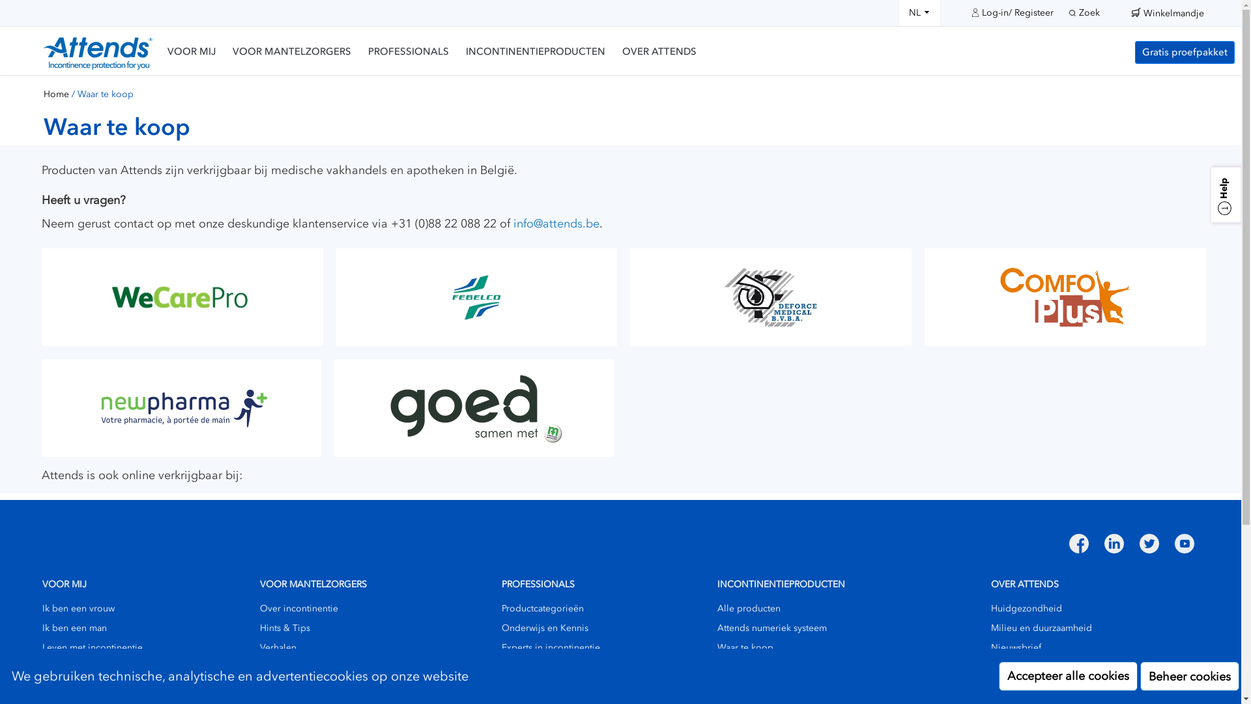  Describe the element at coordinates (545, 628) in the screenshot. I see `Onderwijs en Kennis` at that location.